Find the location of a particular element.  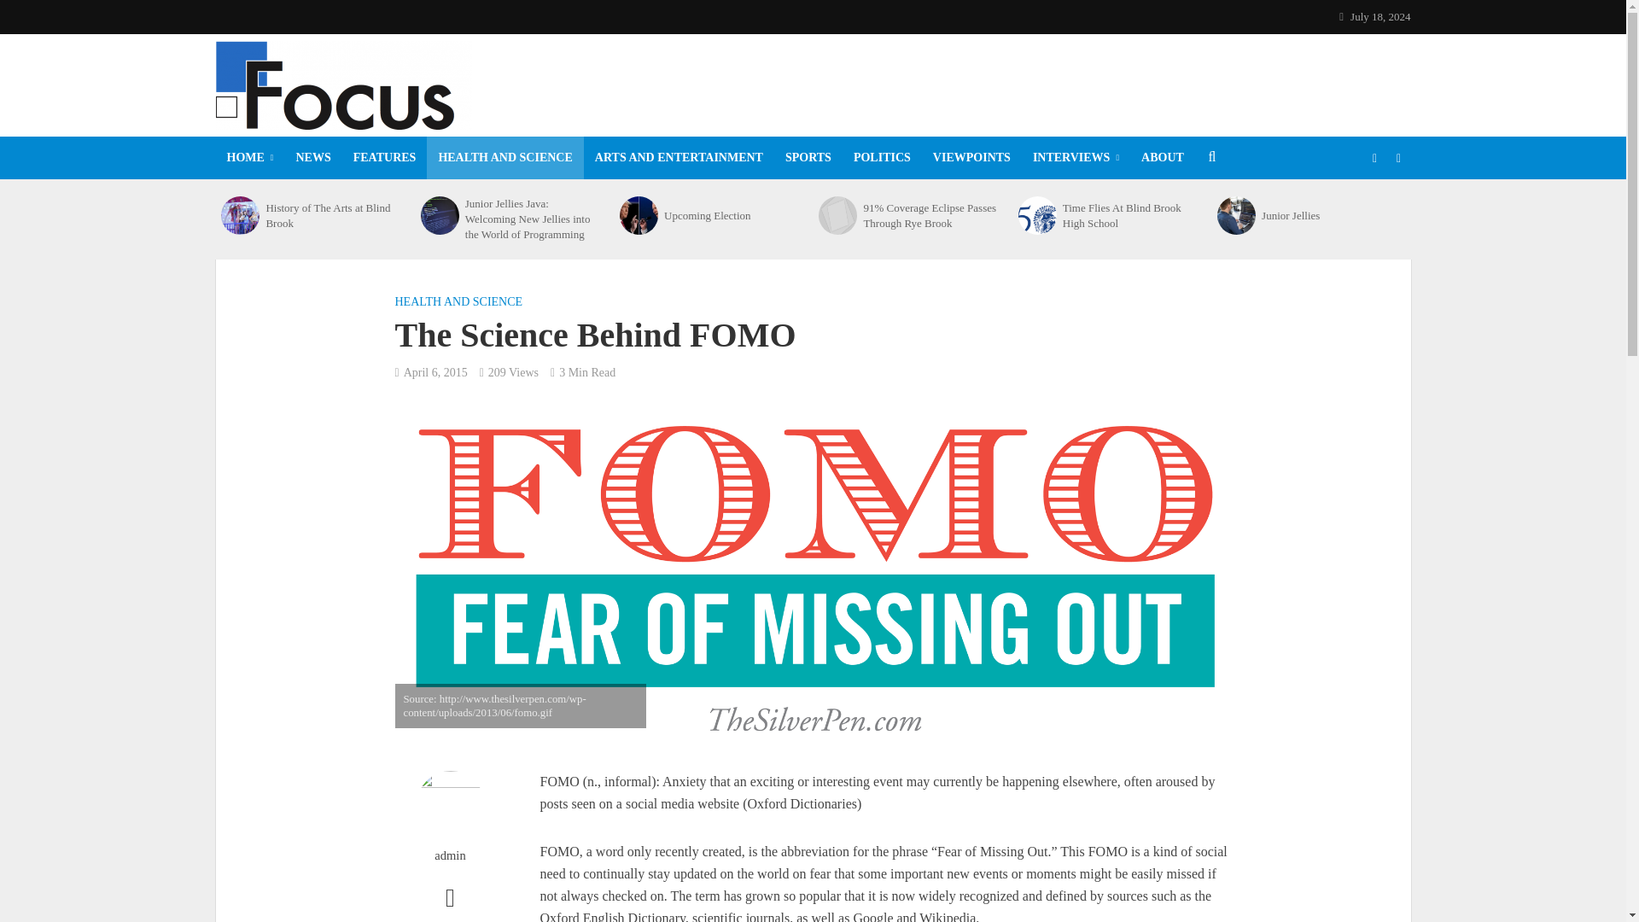

INTERVIEWS is located at coordinates (1076, 157).